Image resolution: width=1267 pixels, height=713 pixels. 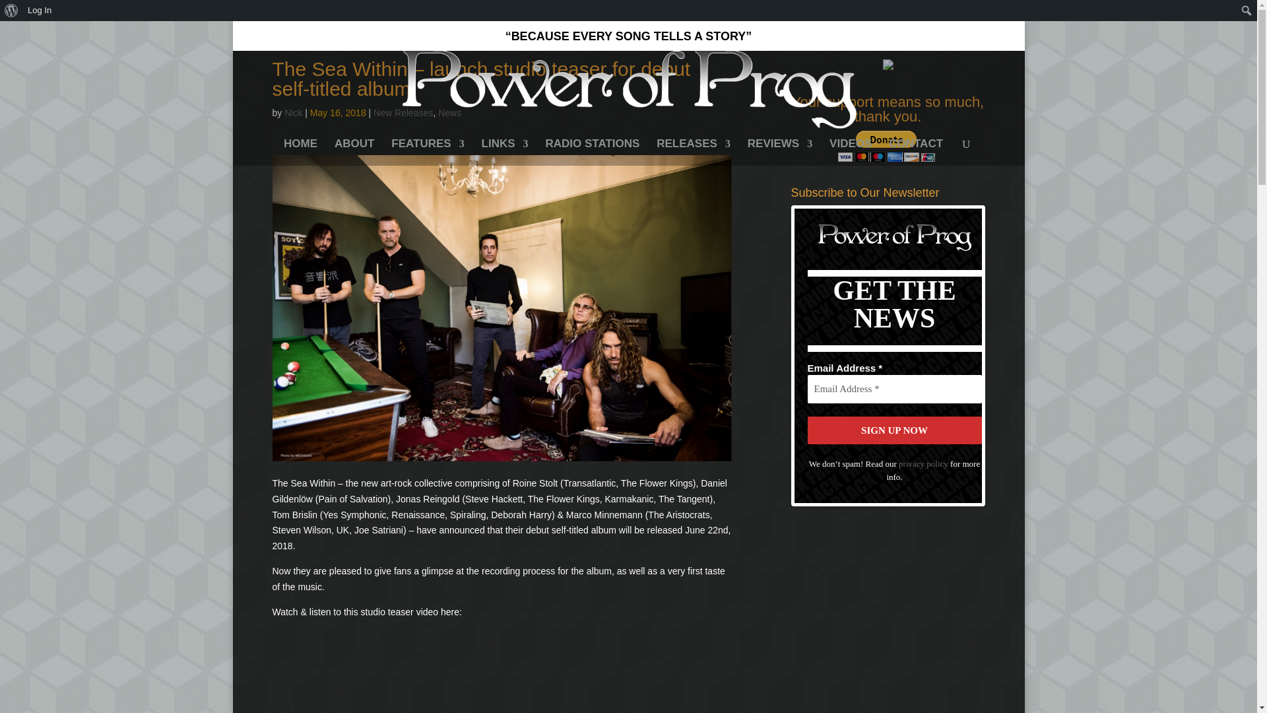 I want to click on RADIO STATIONS, so click(x=592, y=152).